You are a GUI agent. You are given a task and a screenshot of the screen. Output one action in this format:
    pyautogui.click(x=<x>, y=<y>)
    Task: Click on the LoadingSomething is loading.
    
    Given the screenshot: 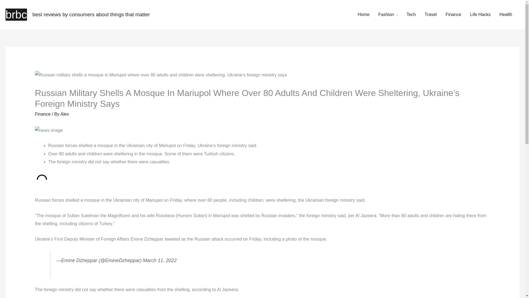 What is the action you would take?
    pyautogui.click(x=42, y=180)
    